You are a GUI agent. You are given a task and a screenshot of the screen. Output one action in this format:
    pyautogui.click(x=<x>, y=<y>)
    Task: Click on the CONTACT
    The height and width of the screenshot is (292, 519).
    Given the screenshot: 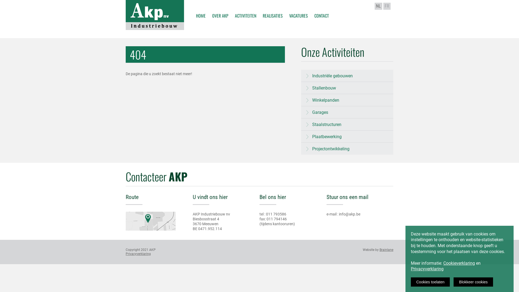 What is the action you would take?
    pyautogui.click(x=321, y=9)
    